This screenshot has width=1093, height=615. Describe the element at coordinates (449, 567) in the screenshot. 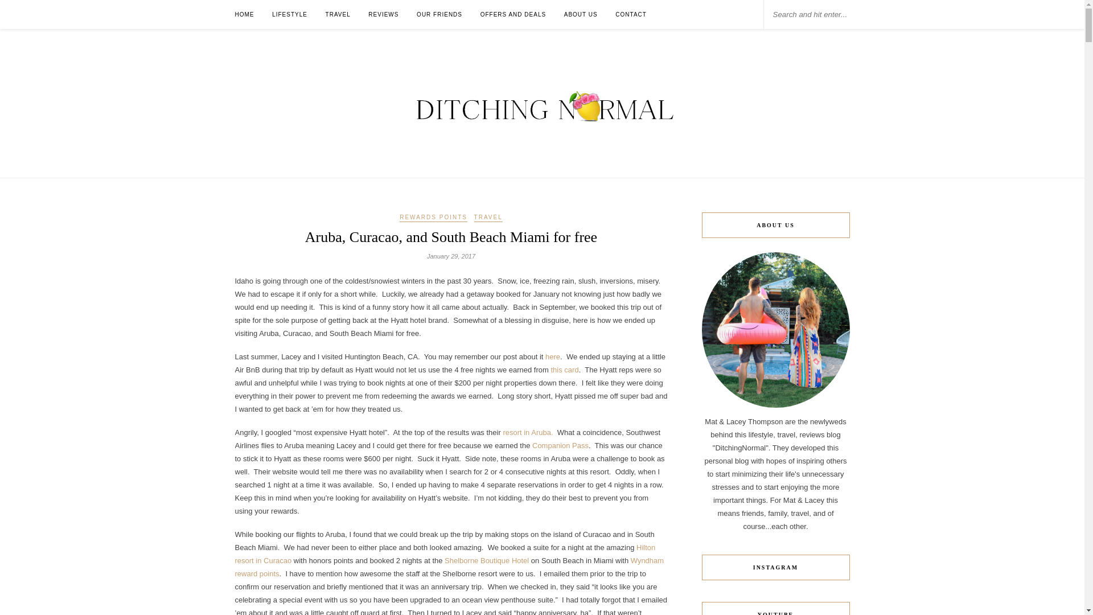

I see `Wyndham reward points` at that location.